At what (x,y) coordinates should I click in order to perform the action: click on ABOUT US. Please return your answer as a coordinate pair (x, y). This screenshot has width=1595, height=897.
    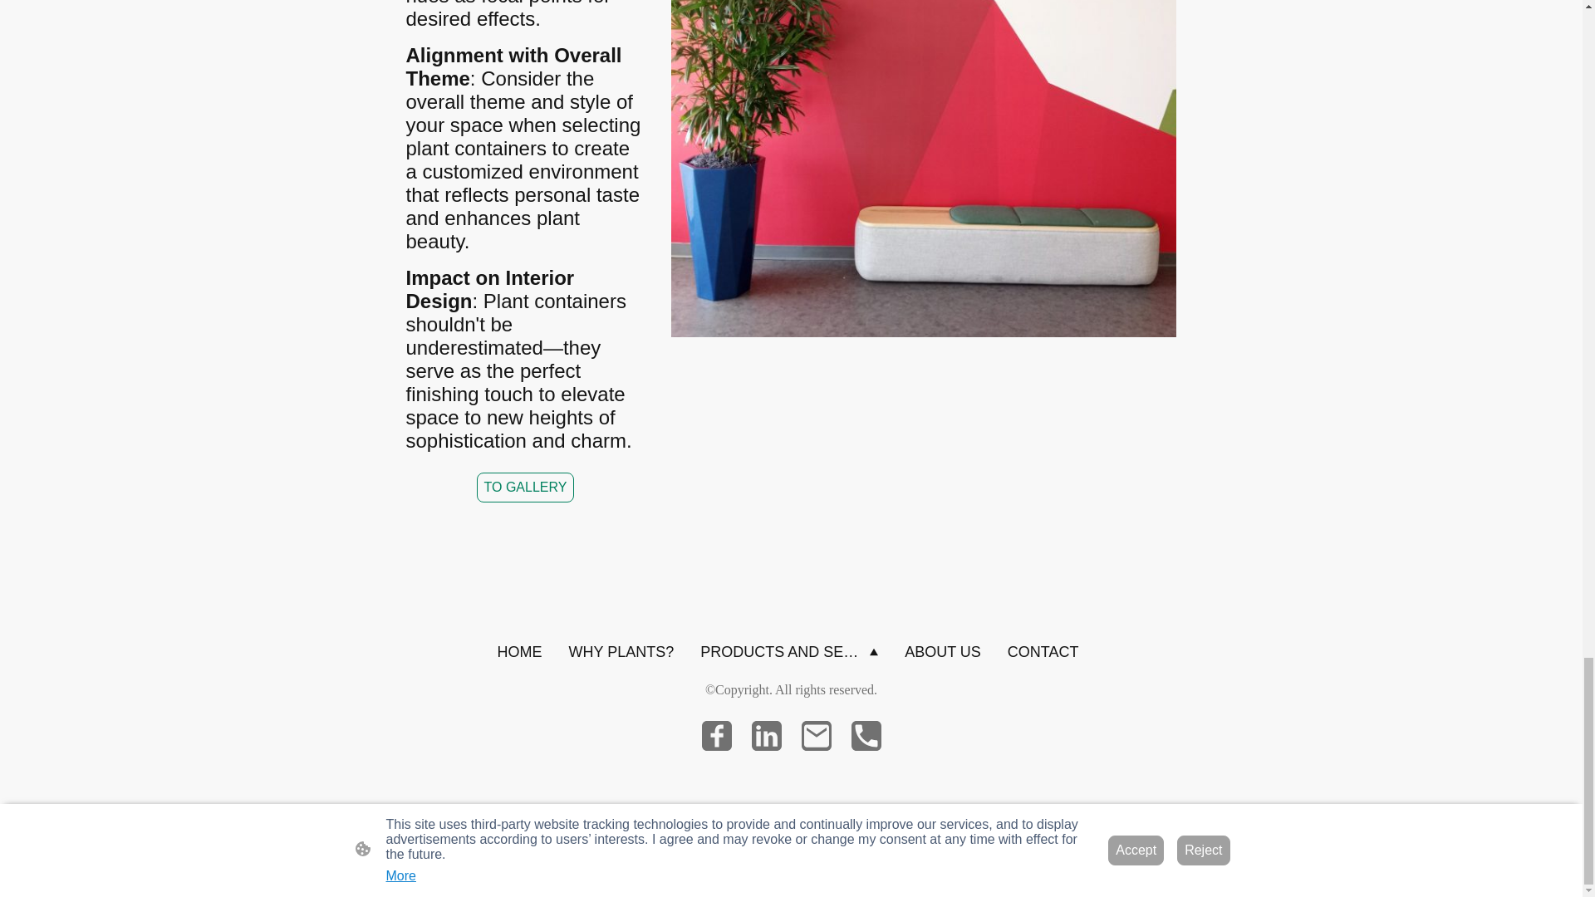
    Looking at the image, I should click on (942, 651).